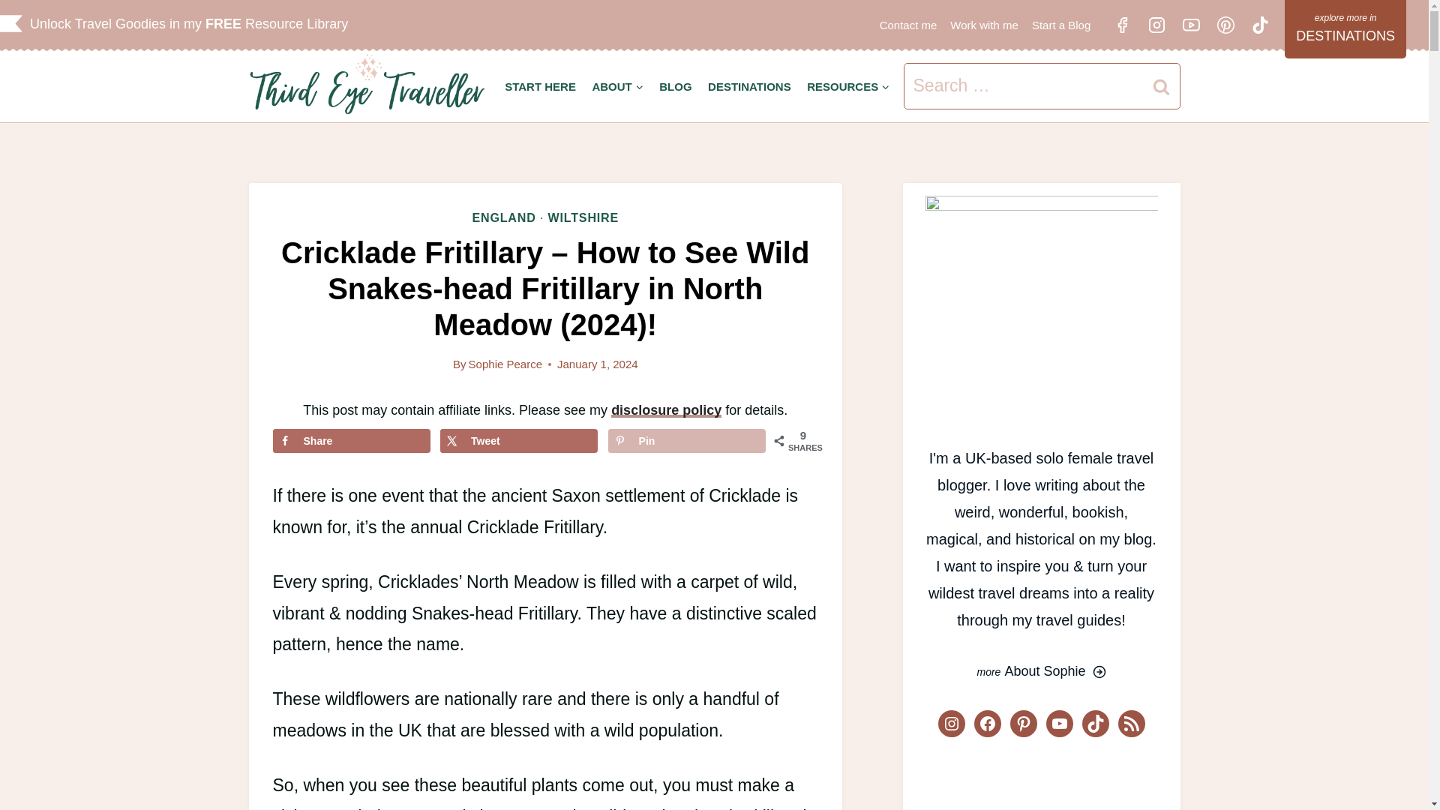 The image size is (1440, 810). What do you see at coordinates (984, 25) in the screenshot?
I see `Work with me` at bounding box center [984, 25].